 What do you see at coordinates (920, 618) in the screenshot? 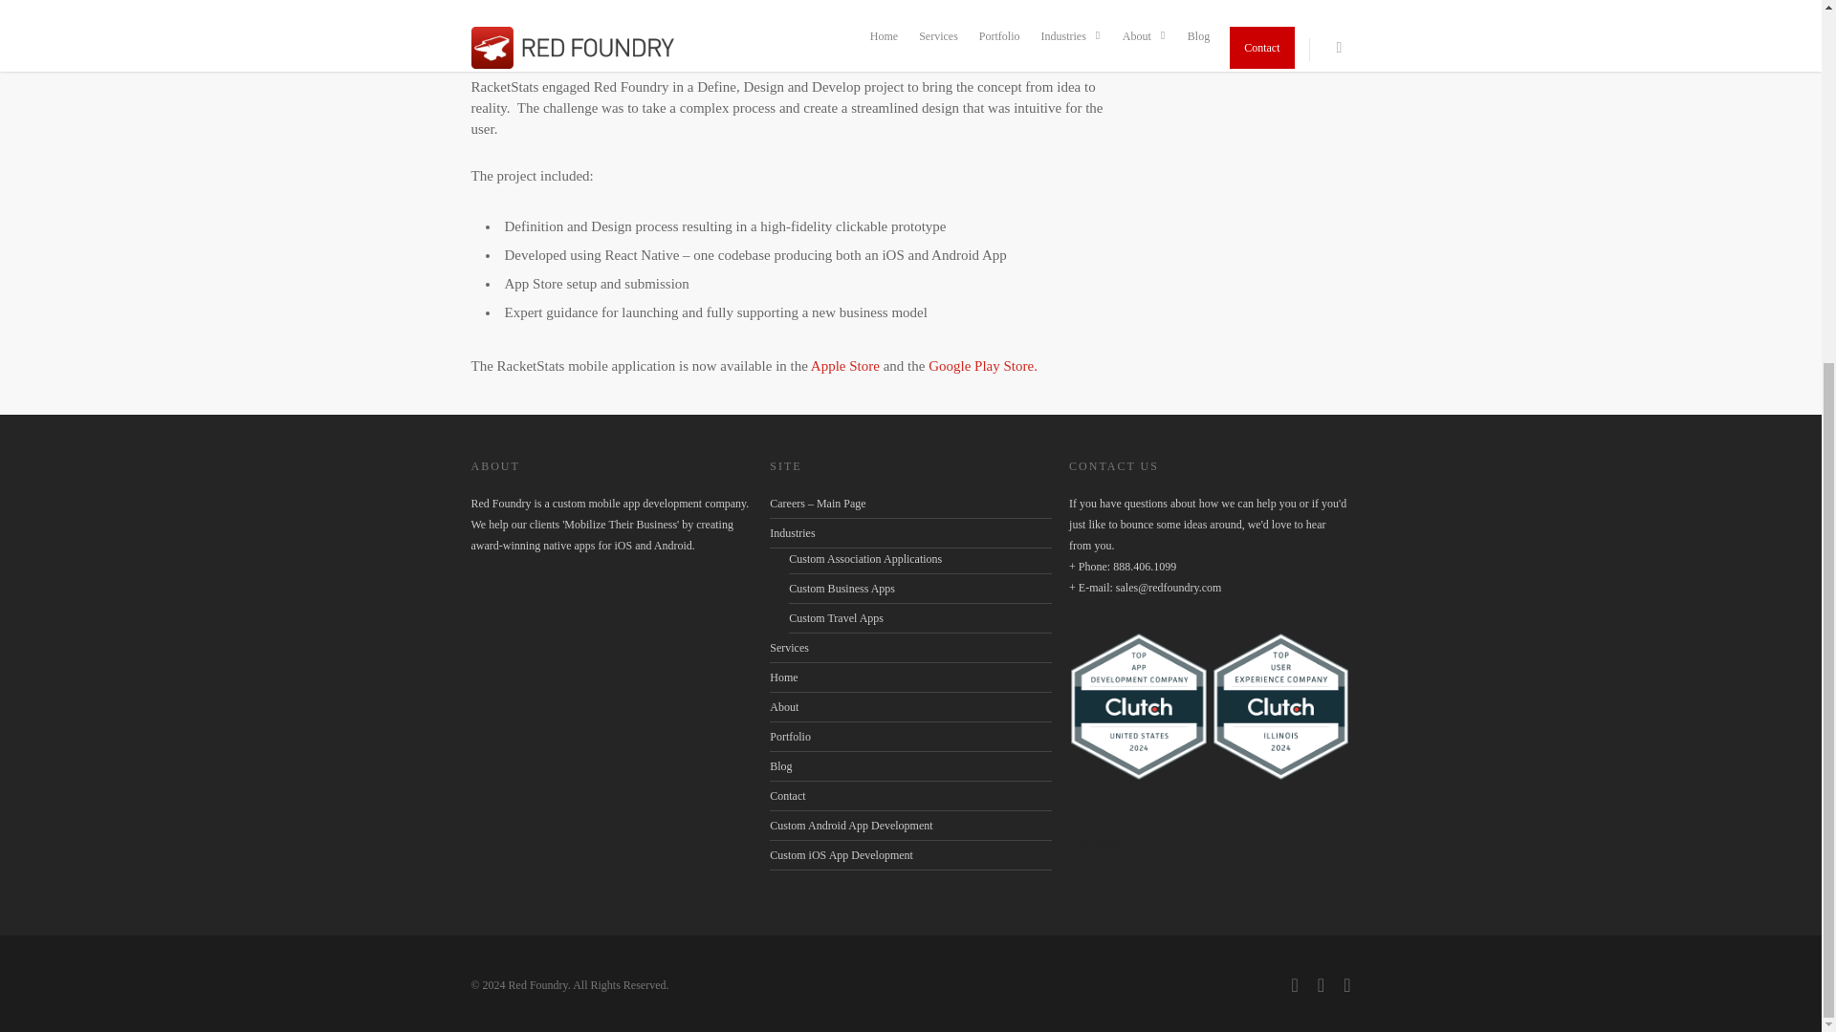
I see `Custom Travel Apps` at bounding box center [920, 618].